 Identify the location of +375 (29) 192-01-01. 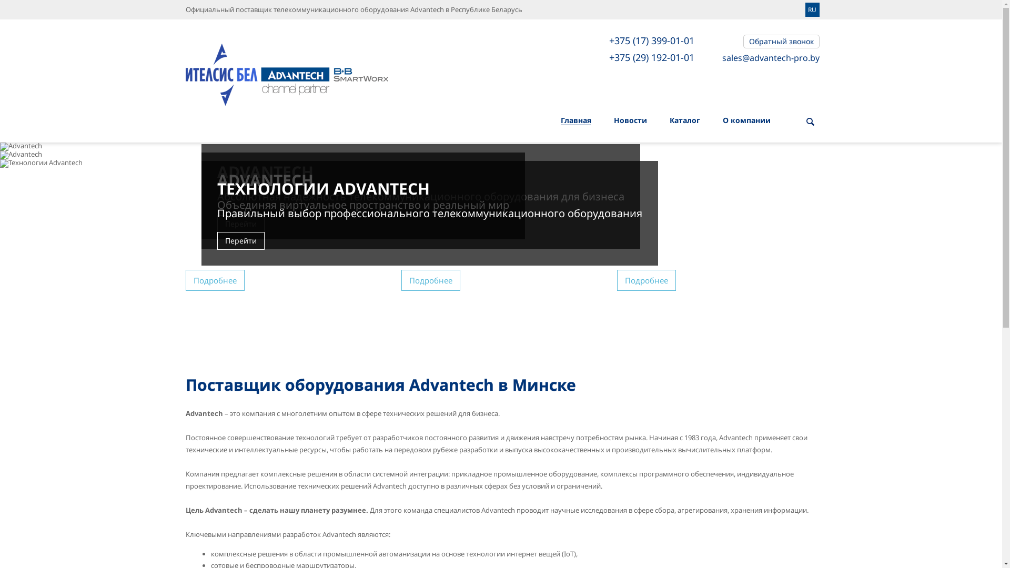
(652, 58).